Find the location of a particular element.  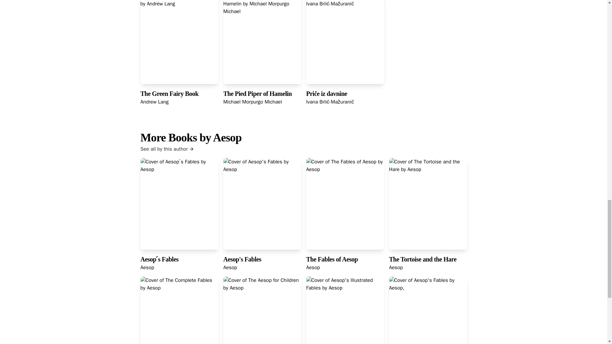

Aesop's Fables is located at coordinates (242, 259).